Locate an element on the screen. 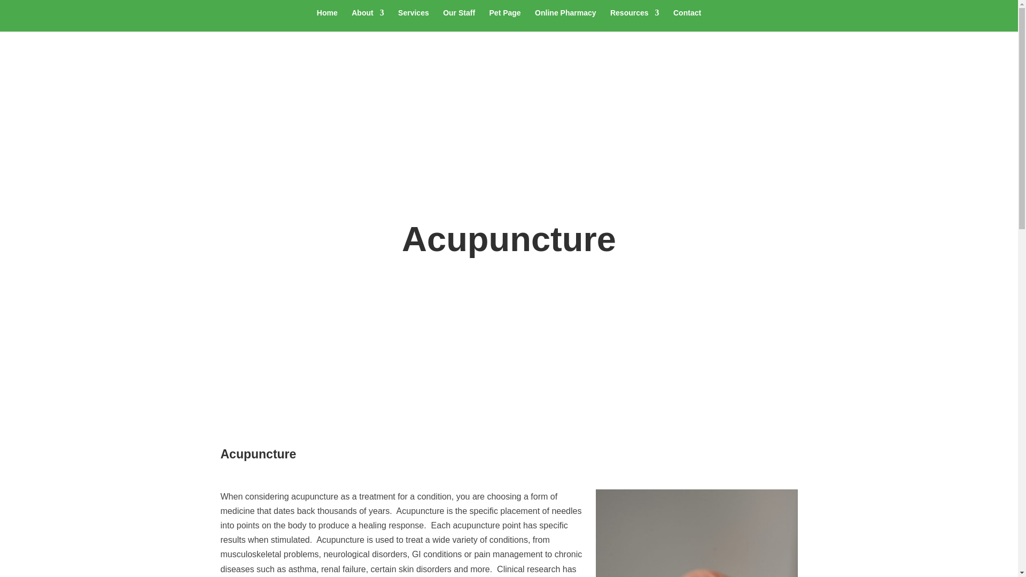 This screenshot has width=1026, height=577. Our Staff is located at coordinates (458, 20).